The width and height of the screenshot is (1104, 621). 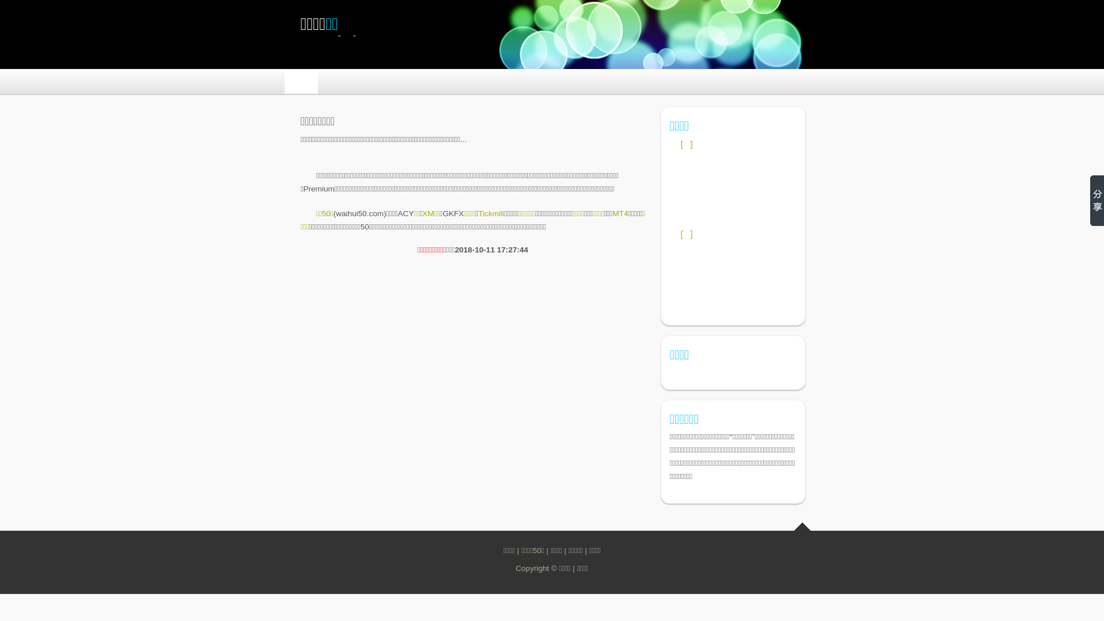 What do you see at coordinates (620, 214) in the screenshot?
I see `MT4` at bounding box center [620, 214].